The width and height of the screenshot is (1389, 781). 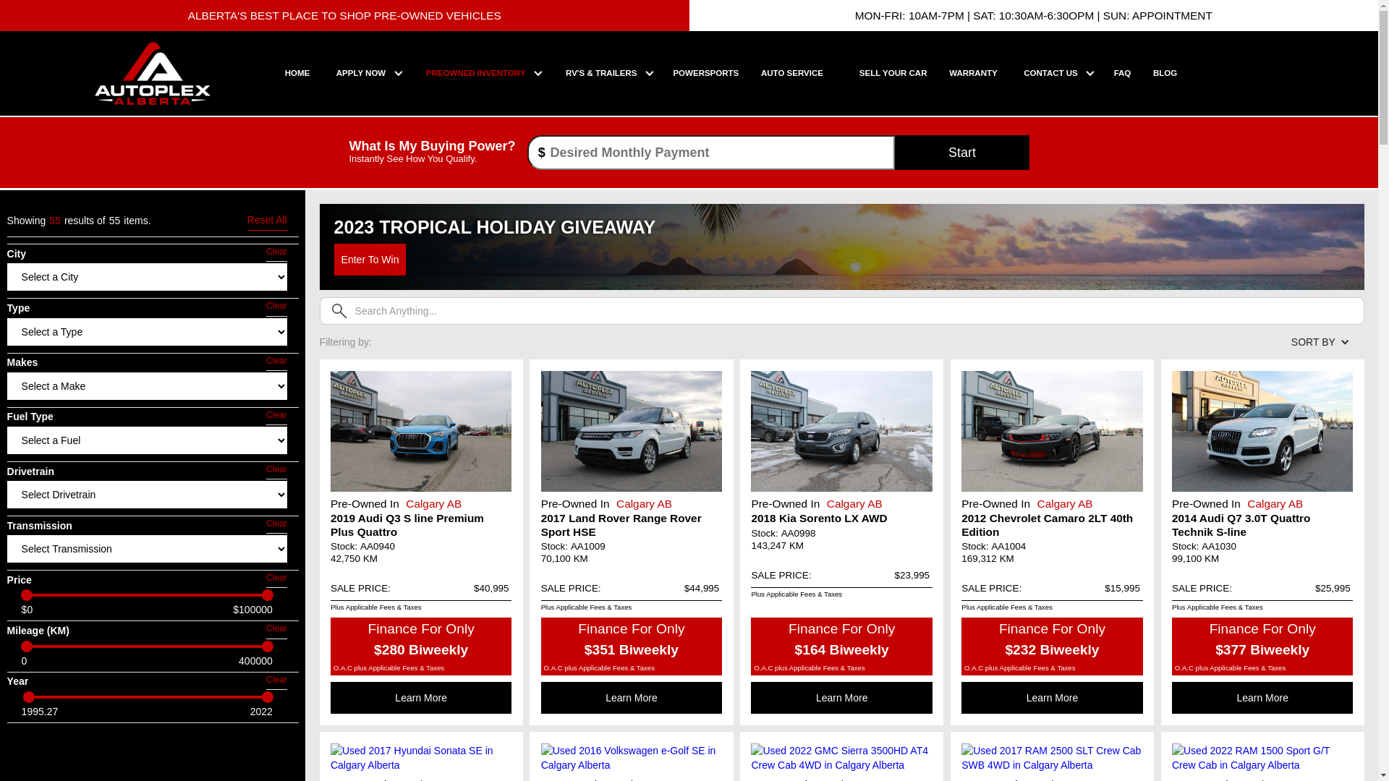 I want to click on APPLY NOW, so click(x=361, y=74).